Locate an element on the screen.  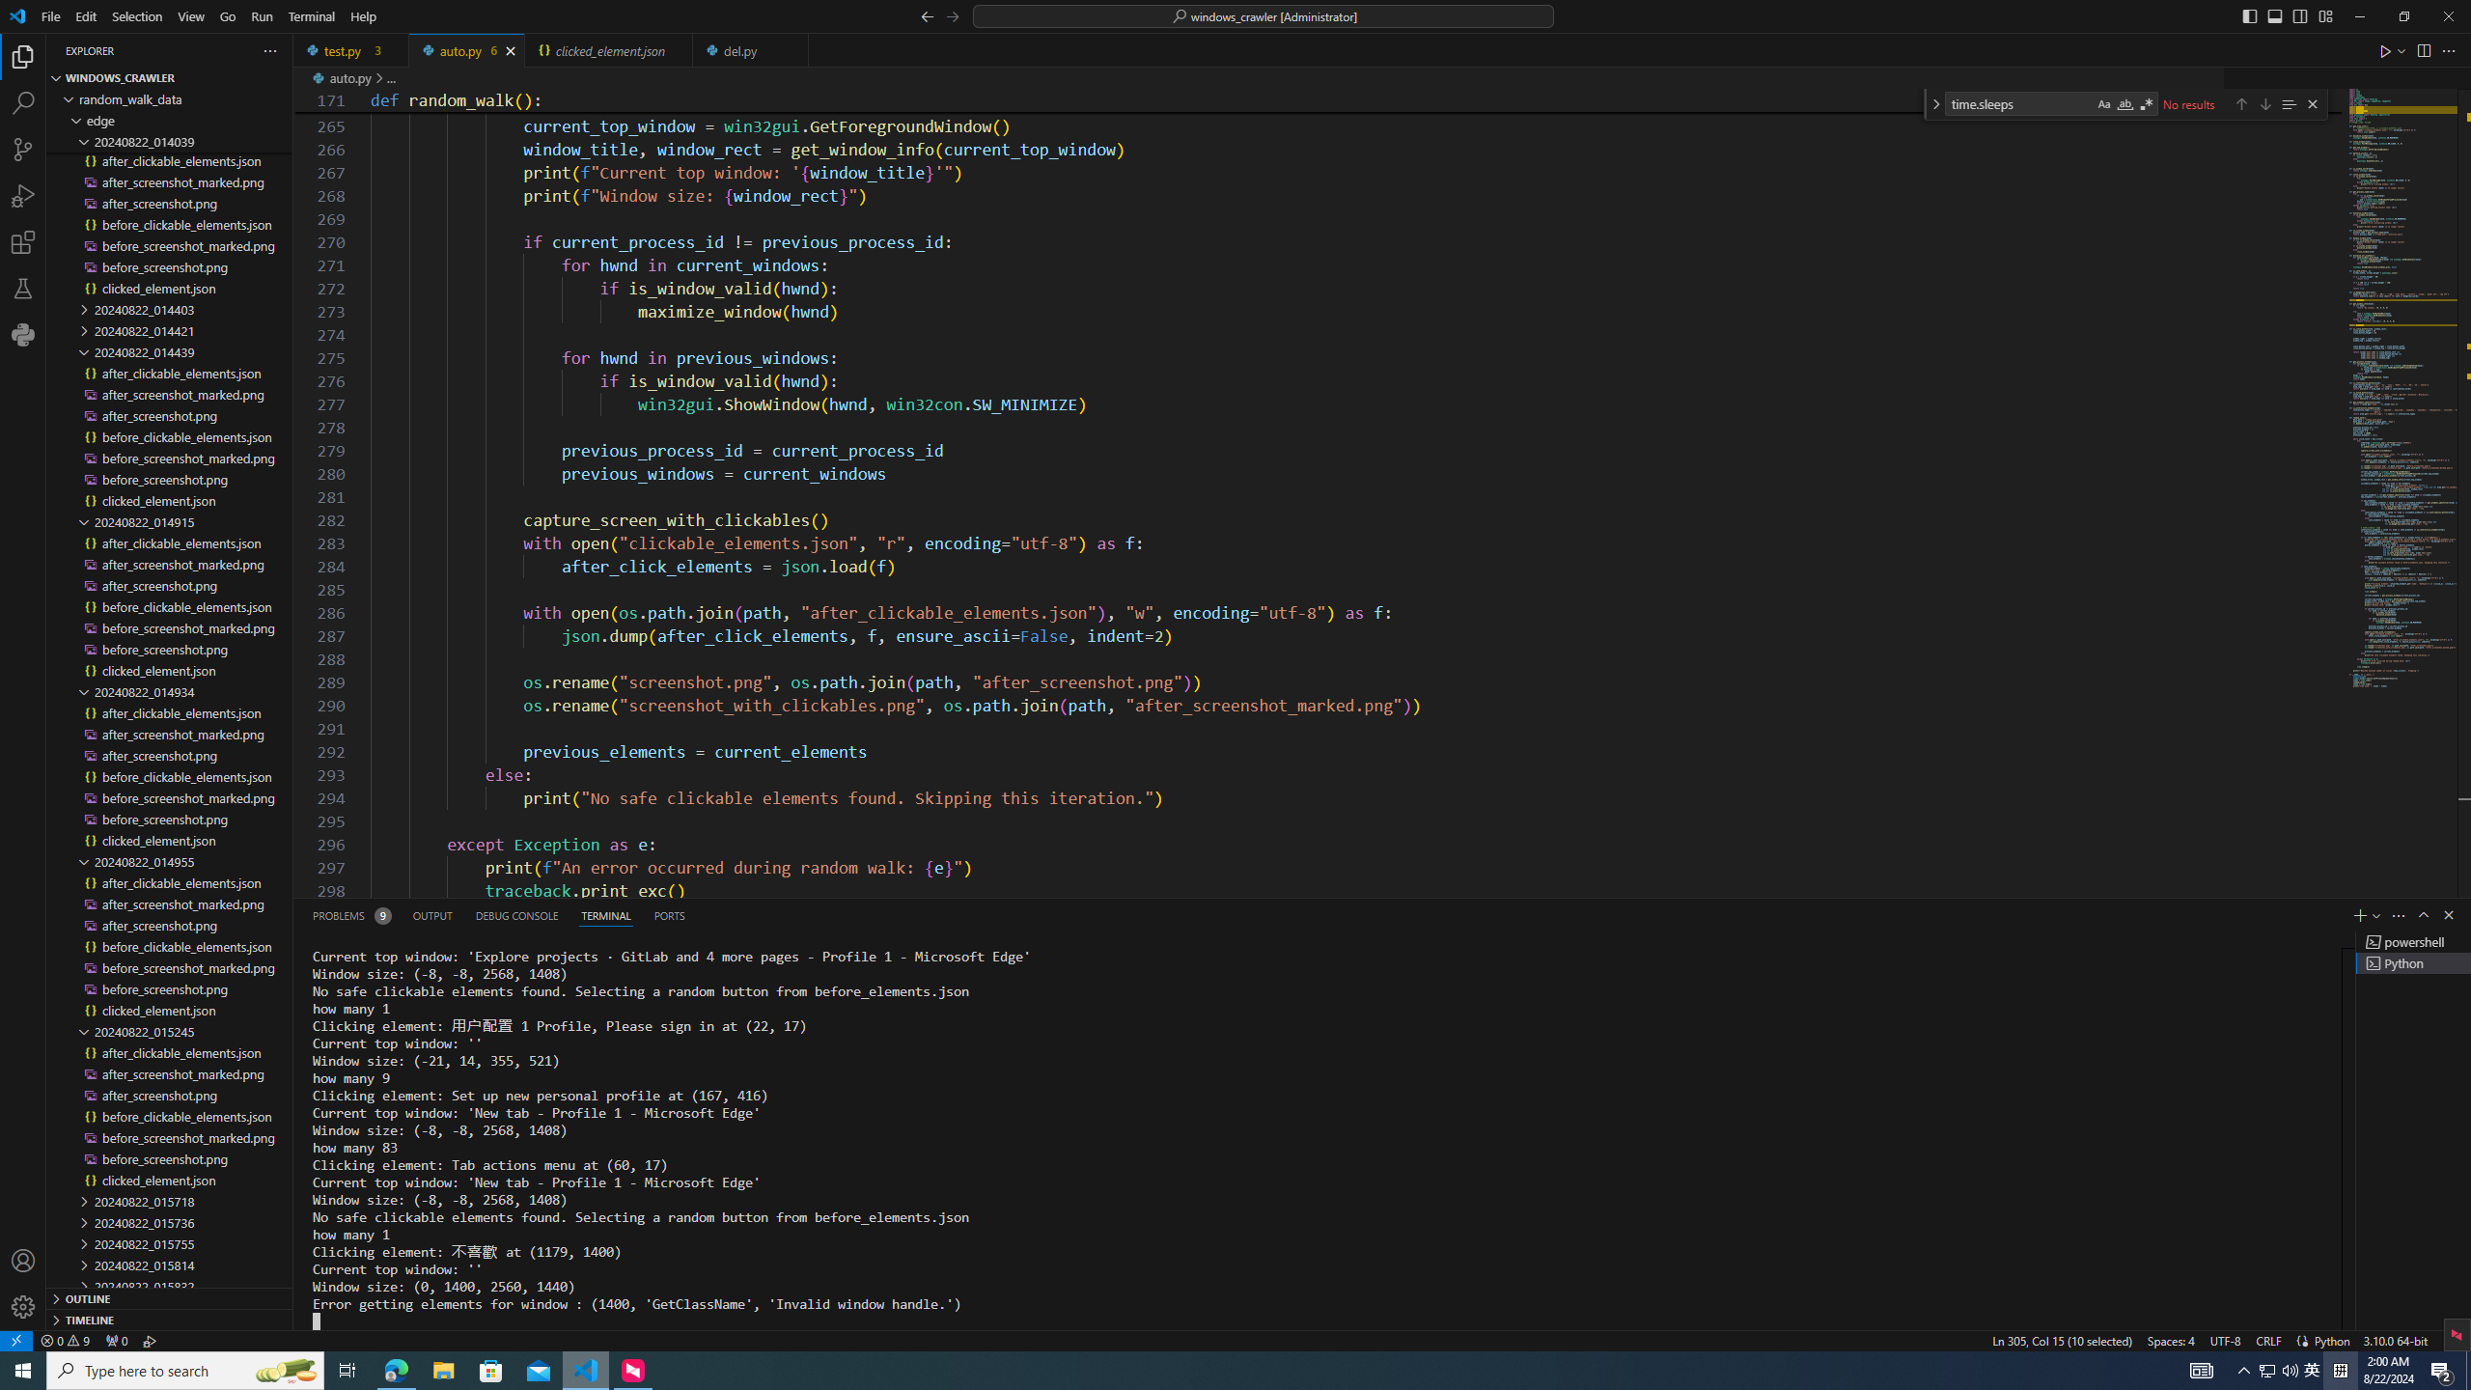
Previous Match (Shift+Enter) is located at coordinates (2241, 104).